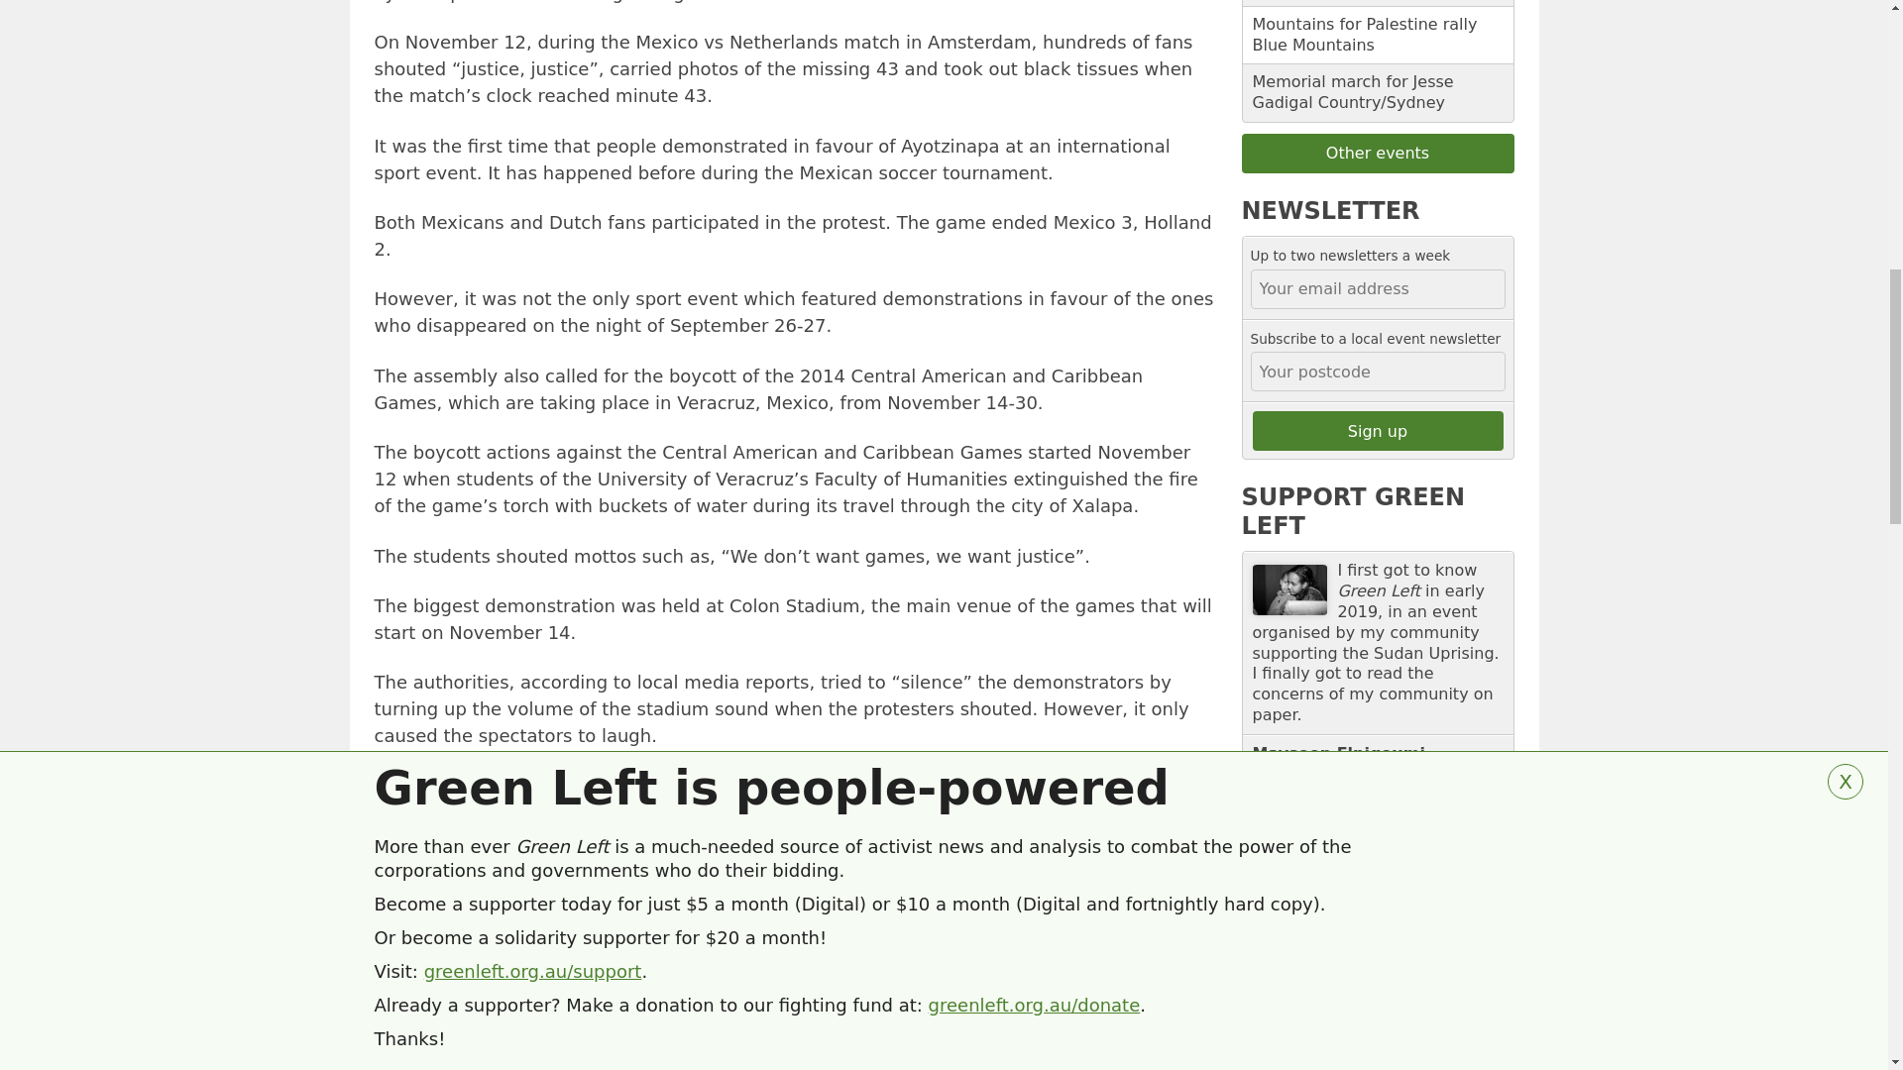  Describe the element at coordinates (1378, 430) in the screenshot. I see `Sign up` at that location.